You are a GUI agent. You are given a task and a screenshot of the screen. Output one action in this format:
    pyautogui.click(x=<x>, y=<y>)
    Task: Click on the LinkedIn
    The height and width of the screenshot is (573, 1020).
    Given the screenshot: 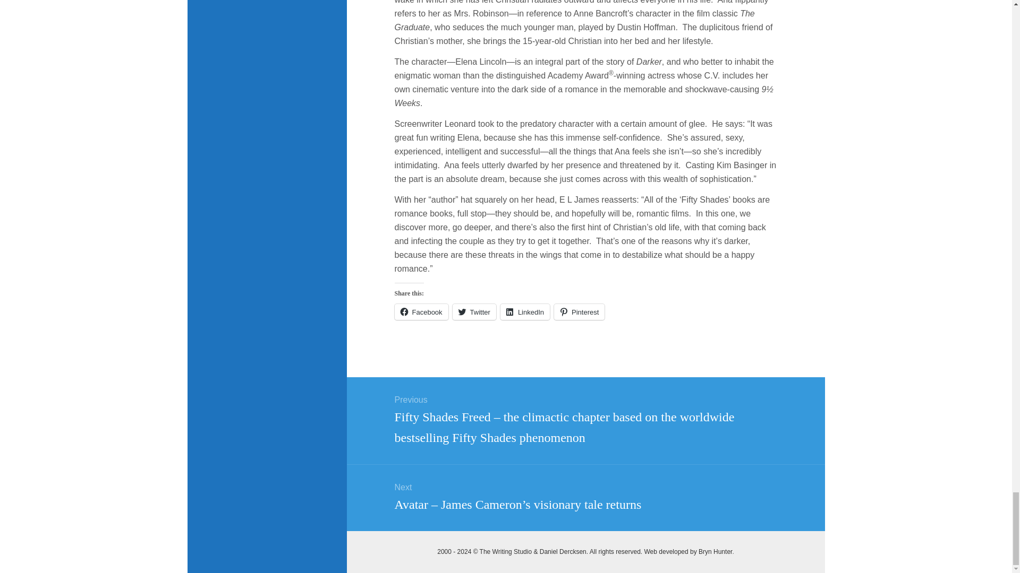 What is the action you would take?
    pyautogui.click(x=525, y=312)
    